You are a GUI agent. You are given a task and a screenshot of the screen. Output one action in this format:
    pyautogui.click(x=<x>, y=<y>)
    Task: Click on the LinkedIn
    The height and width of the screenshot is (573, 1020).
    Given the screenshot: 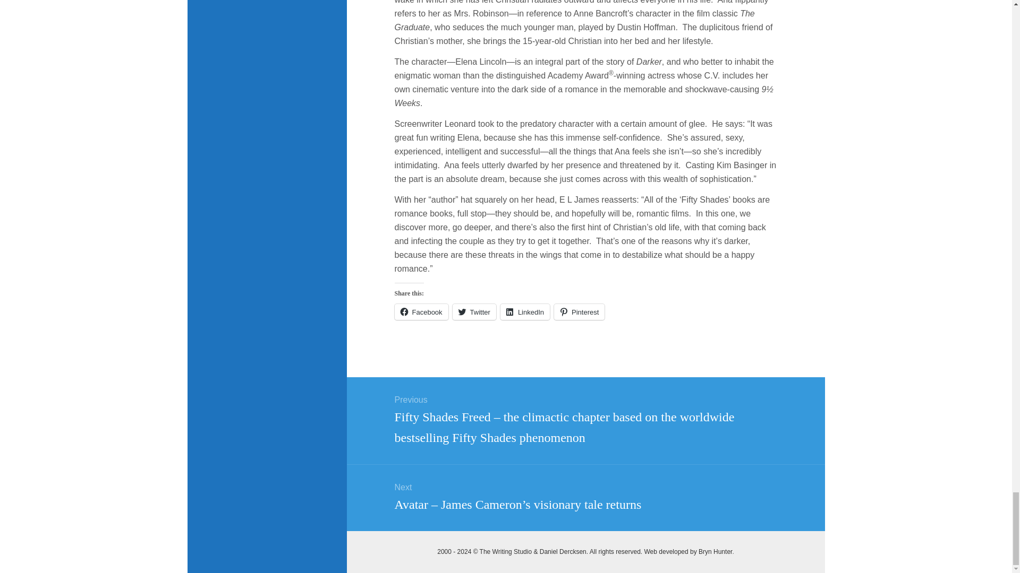 What is the action you would take?
    pyautogui.click(x=525, y=312)
    